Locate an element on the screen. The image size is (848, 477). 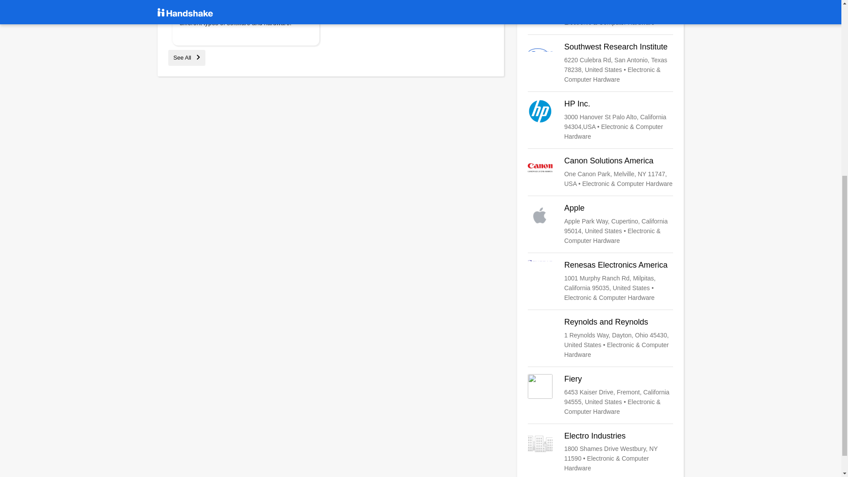
Reynolds and Reynolds is located at coordinates (600, 338).